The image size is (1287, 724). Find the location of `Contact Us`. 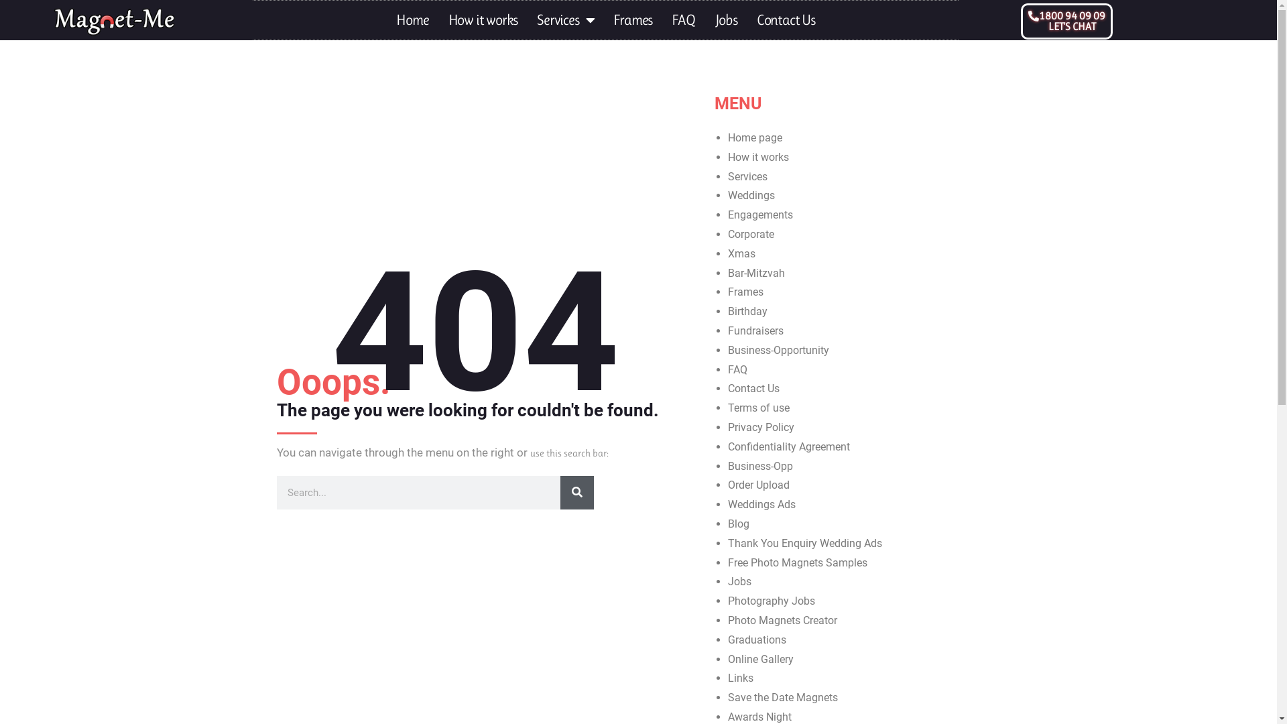

Contact Us is located at coordinates (753, 389).